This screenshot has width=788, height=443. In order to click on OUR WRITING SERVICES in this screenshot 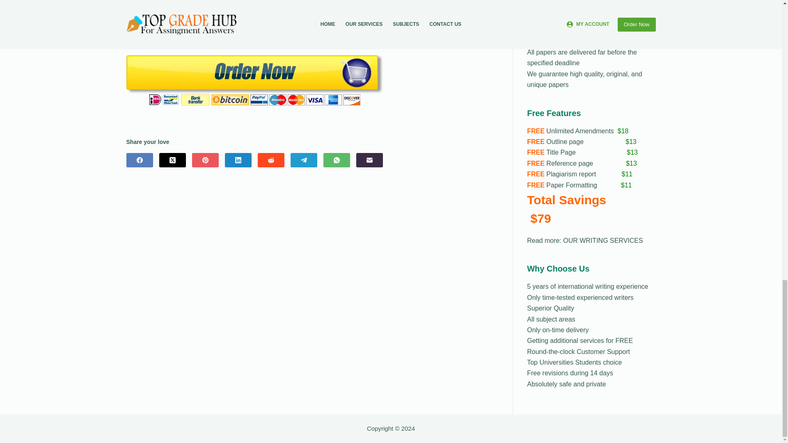, I will do `click(603, 240)`.